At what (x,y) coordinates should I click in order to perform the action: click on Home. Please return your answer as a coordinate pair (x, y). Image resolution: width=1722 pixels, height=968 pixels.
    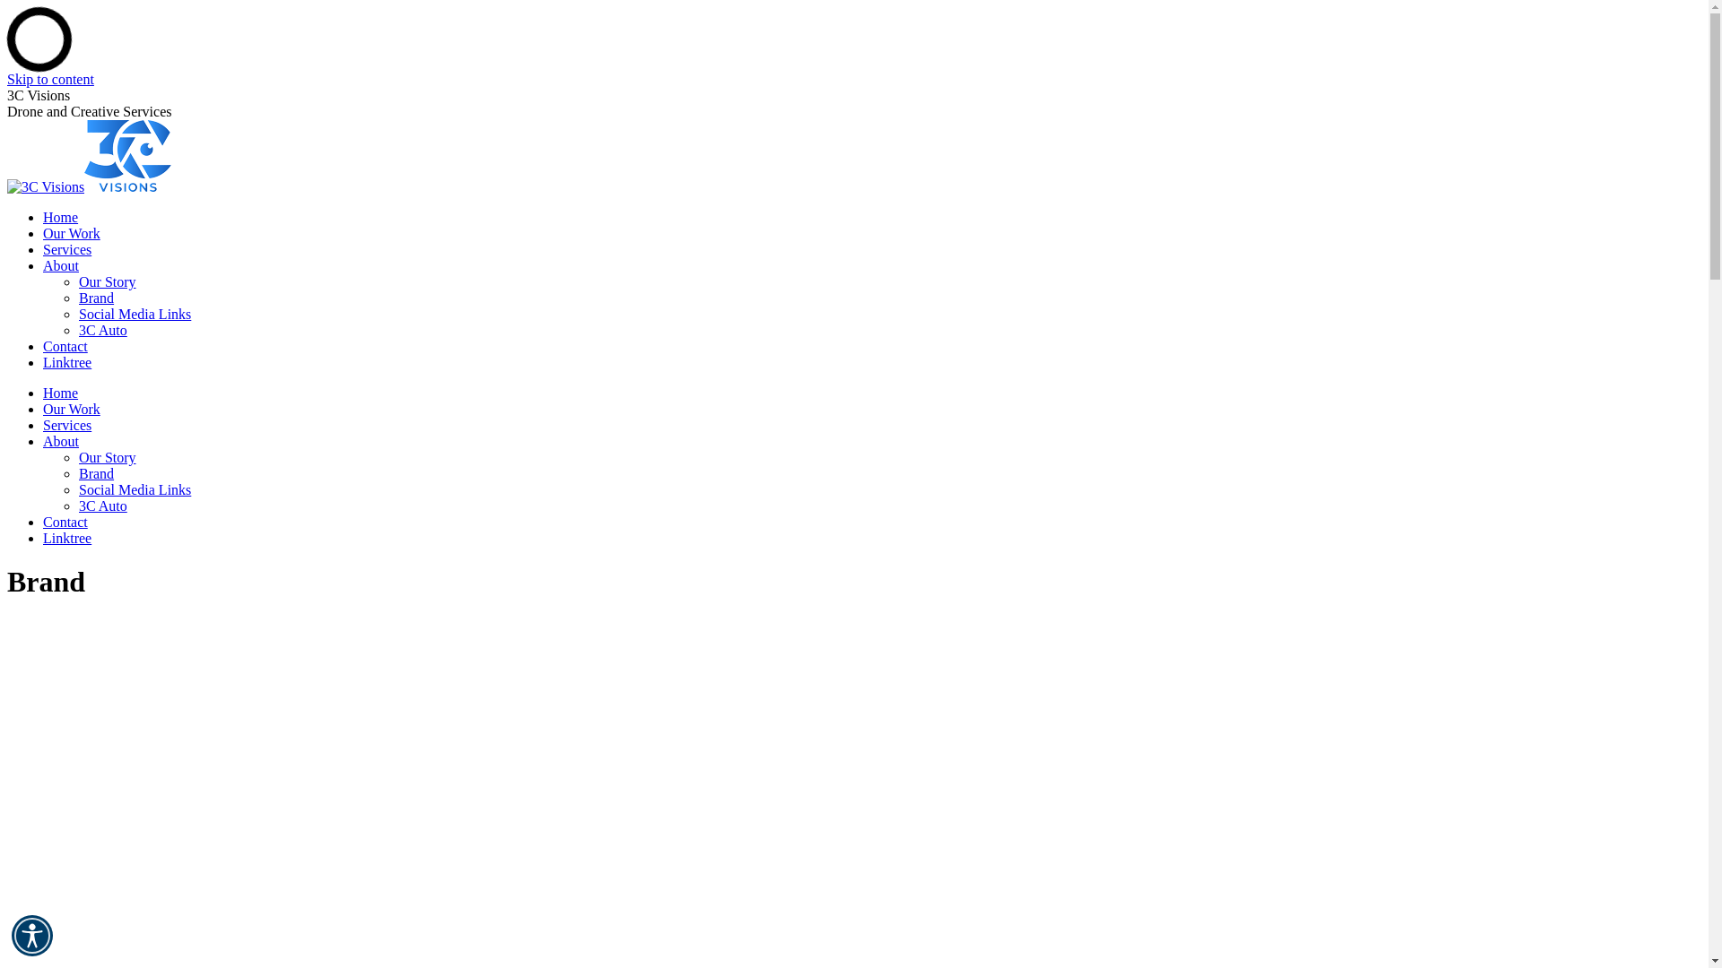
    Looking at the image, I should click on (61, 217).